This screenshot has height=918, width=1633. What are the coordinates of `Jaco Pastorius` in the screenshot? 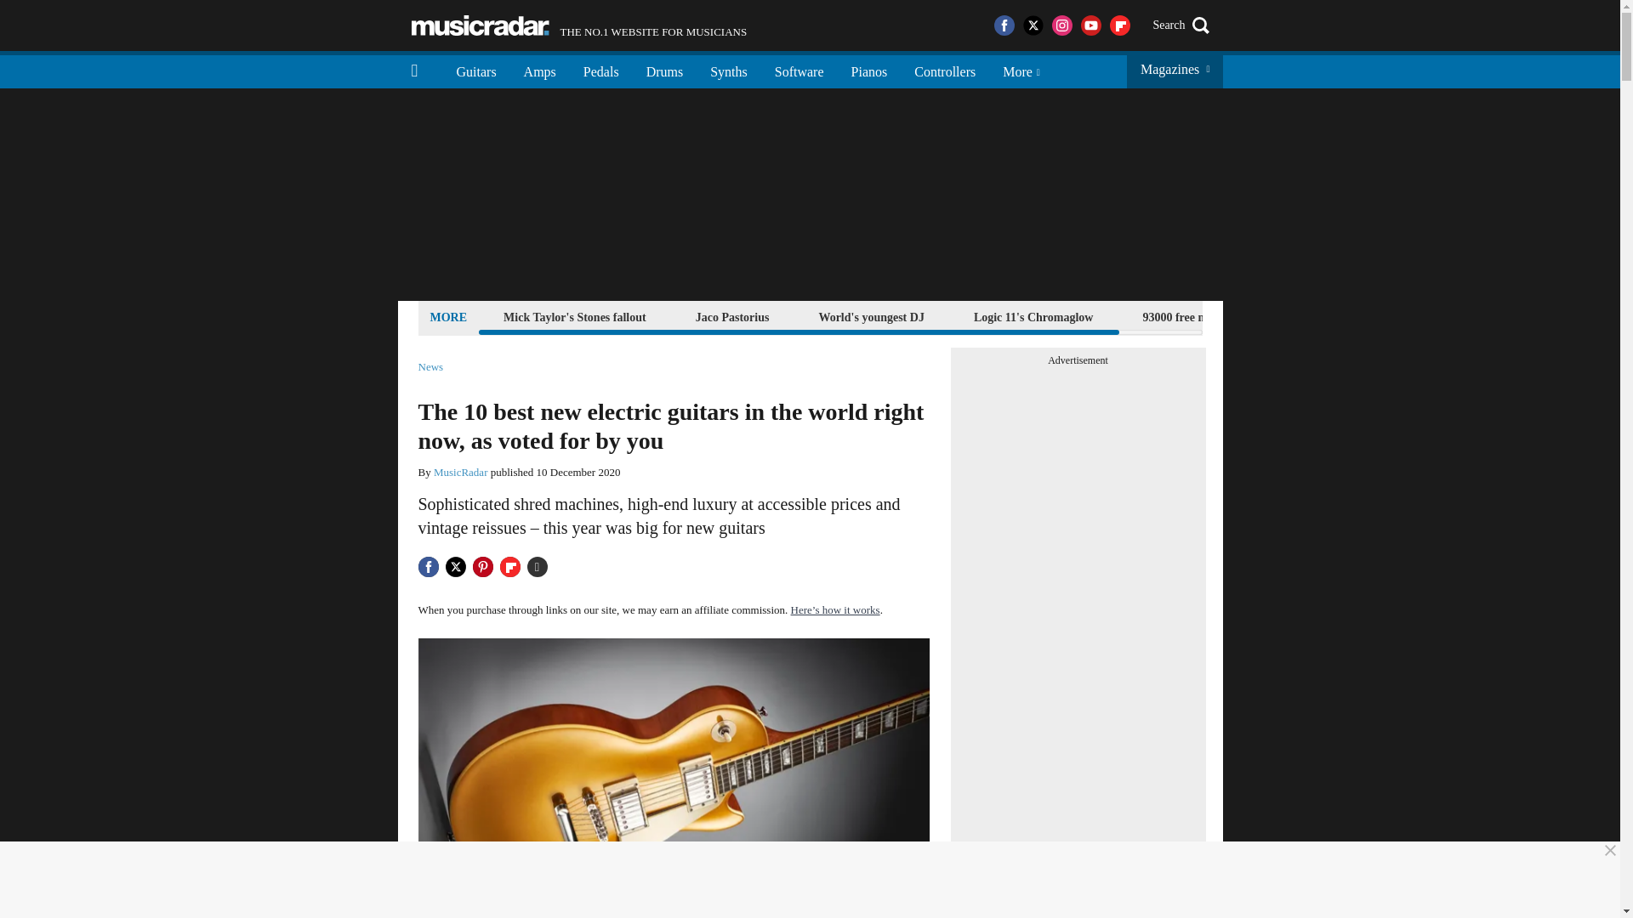 It's located at (732, 316).